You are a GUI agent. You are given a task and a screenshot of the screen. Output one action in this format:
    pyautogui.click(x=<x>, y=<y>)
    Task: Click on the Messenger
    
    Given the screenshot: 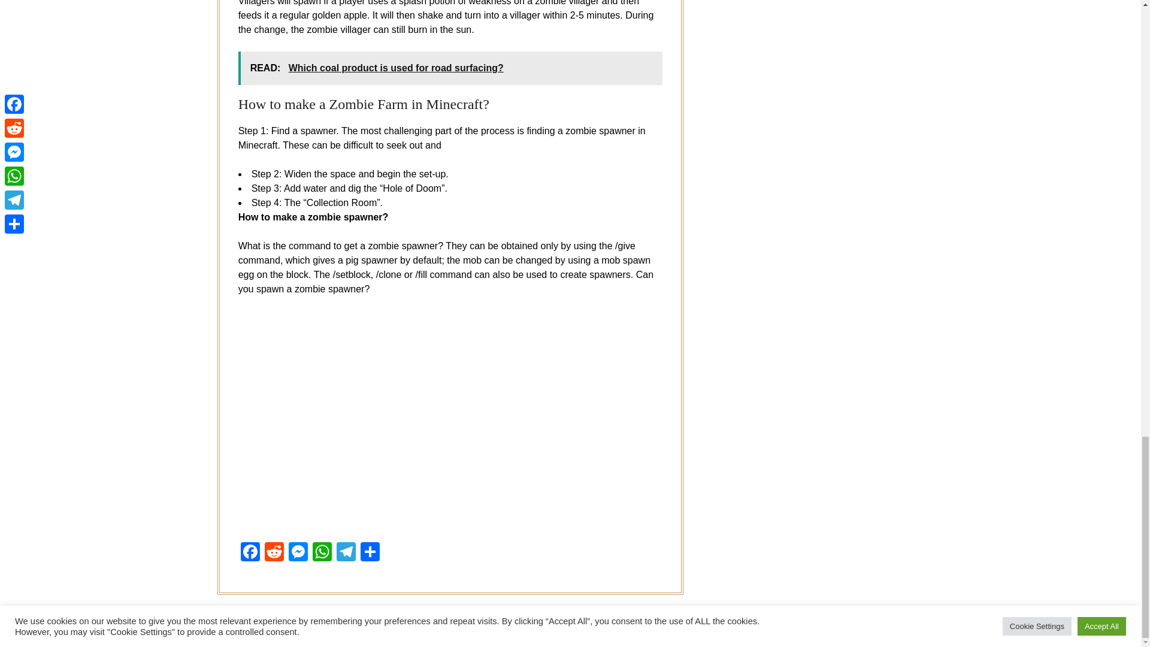 What is the action you would take?
    pyautogui.click(x=298, y=553)
    